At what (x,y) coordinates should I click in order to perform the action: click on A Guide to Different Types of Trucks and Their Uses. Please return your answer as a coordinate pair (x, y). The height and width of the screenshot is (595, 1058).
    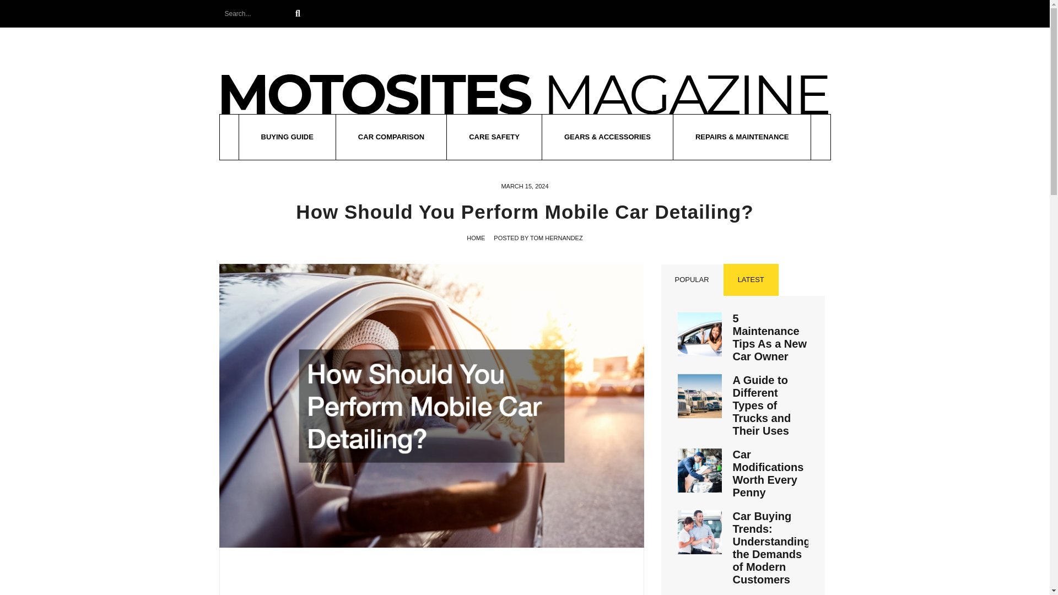
    Looking at the image, I should click on (762, 405).